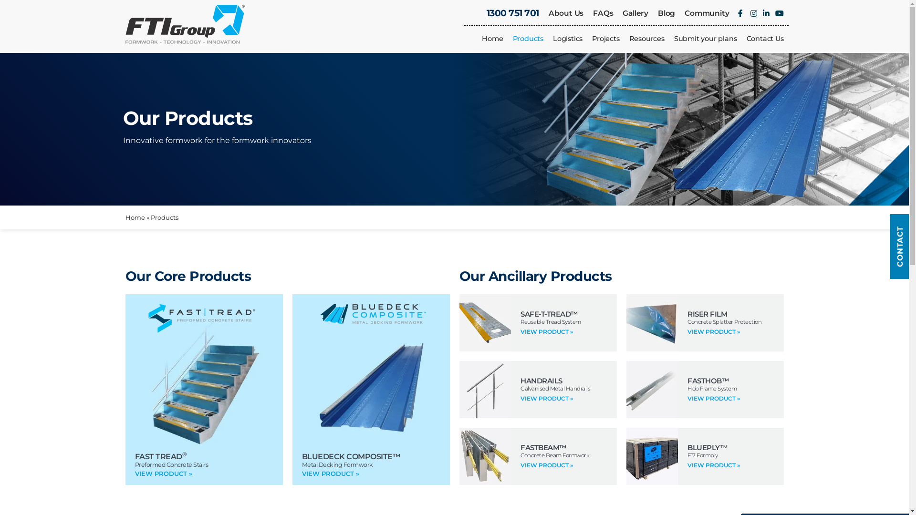  Describe the element at coordinates (606, 39) in the screenshot. I see `Projects` at that location.